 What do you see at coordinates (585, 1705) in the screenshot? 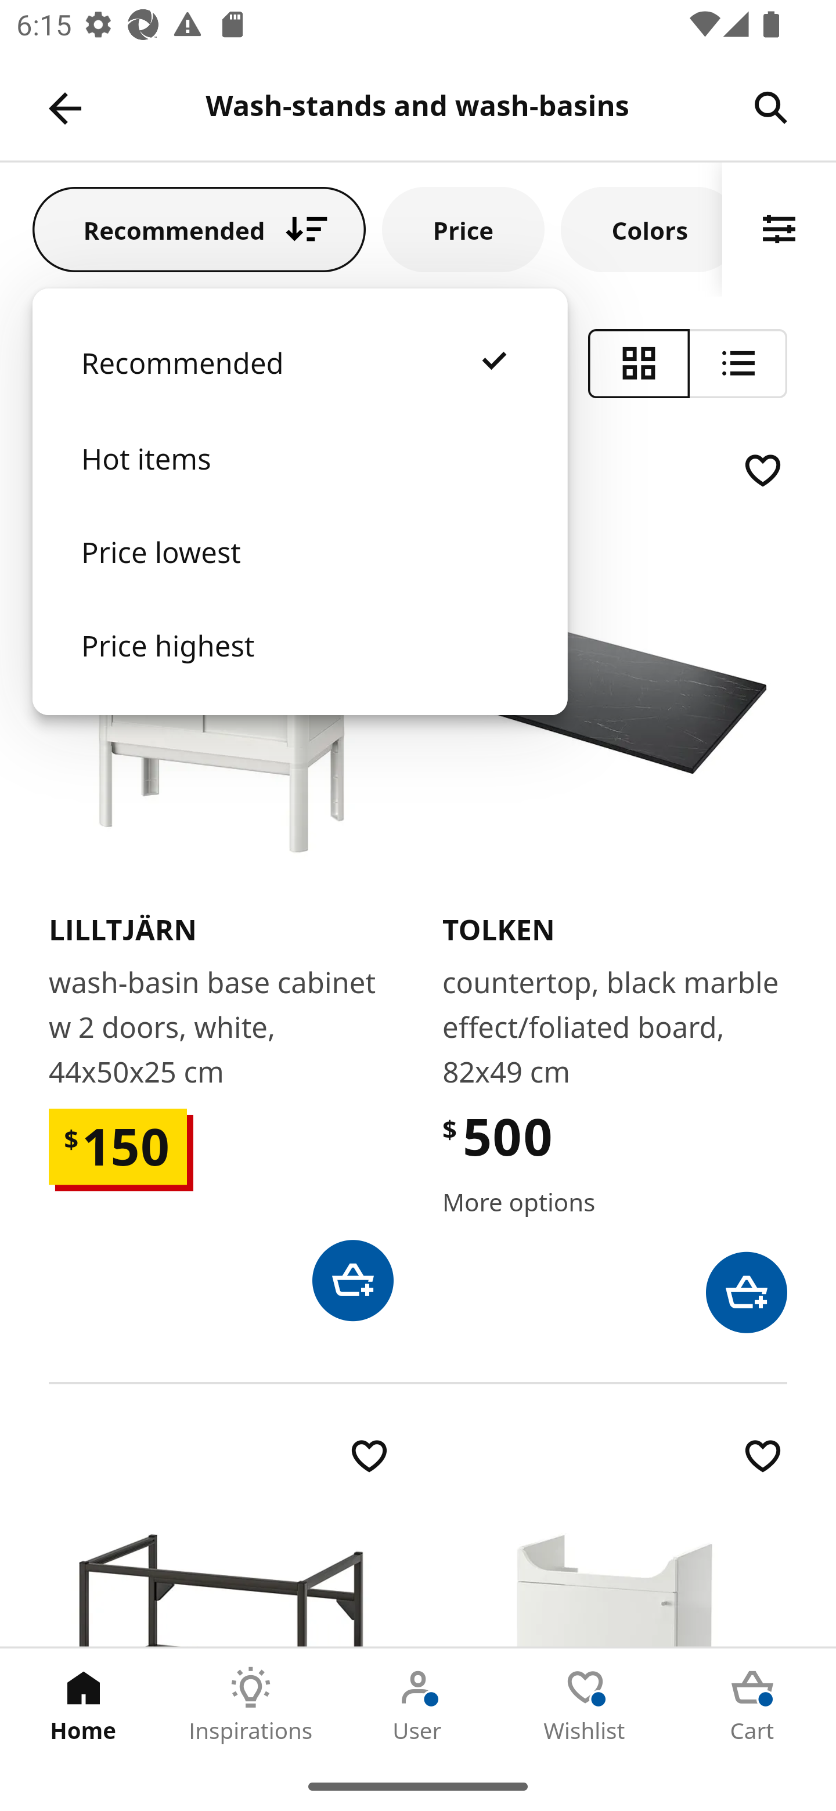
I see `Wishlist
Tab 4 of 5` at bounding box center [585, 1705].